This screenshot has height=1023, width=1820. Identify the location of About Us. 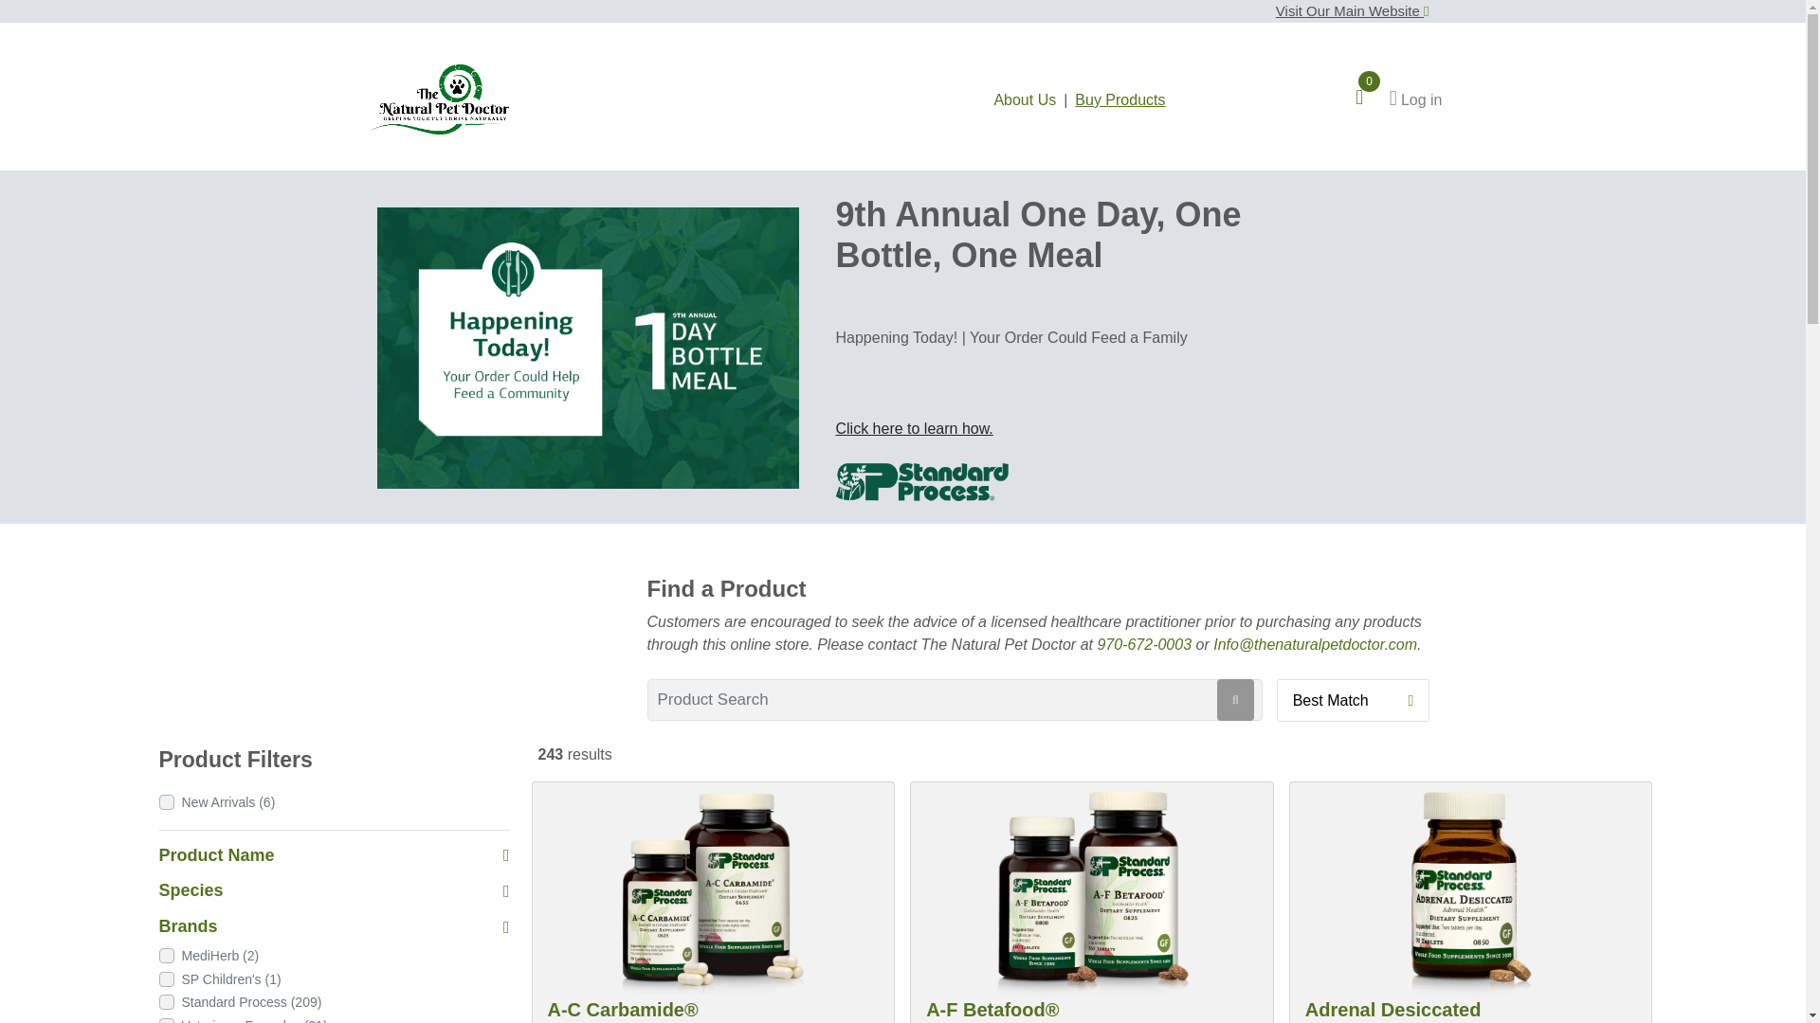
(1024, 100).